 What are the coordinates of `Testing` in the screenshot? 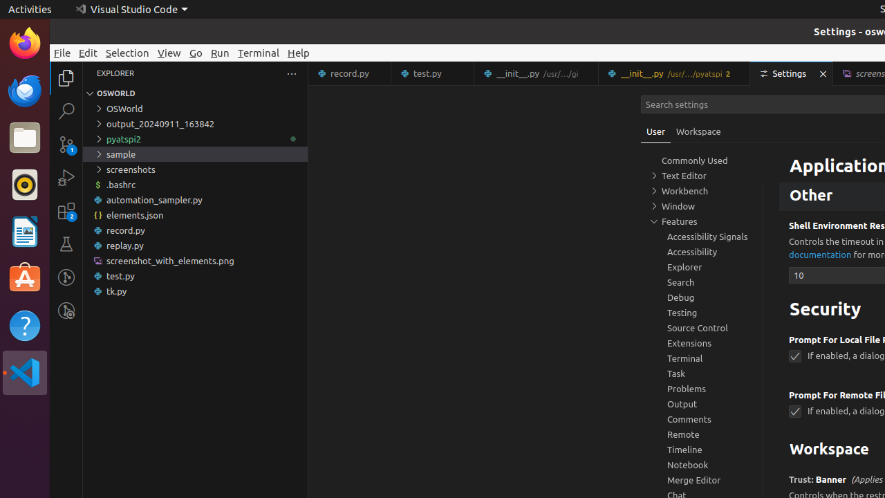 It's located at (66, 244).